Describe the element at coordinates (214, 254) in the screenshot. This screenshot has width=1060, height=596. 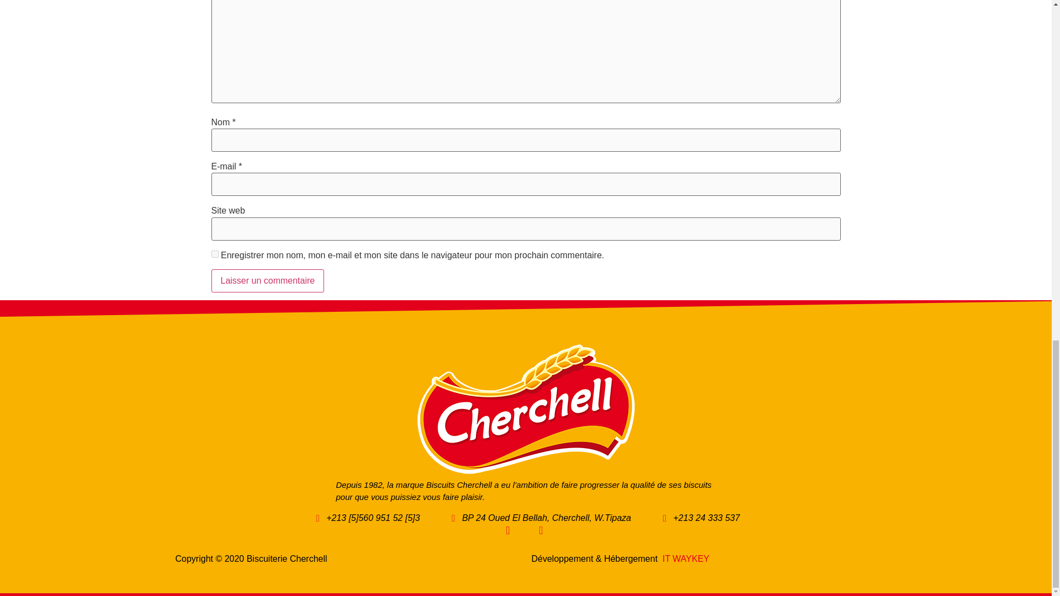
I see `yes` at that location.